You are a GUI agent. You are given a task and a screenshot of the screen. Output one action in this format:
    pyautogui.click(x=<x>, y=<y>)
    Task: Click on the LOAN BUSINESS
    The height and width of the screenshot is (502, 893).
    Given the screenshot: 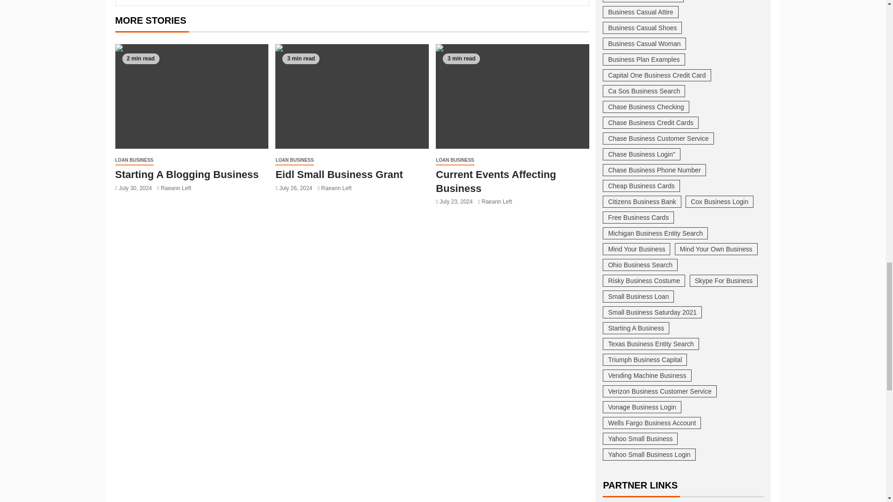 What is the action you would take?
    pyautogui.click(x=134, y=160)
    